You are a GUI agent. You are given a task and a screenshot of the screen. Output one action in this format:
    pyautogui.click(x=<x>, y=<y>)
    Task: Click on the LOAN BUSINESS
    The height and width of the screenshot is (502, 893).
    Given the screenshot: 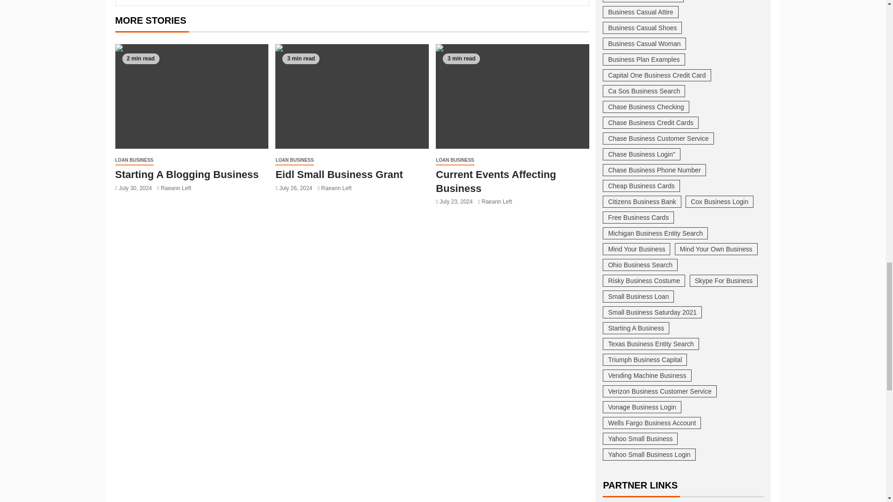 What is the action you would take?
    pyautogui.click(x=134, y=160)
    